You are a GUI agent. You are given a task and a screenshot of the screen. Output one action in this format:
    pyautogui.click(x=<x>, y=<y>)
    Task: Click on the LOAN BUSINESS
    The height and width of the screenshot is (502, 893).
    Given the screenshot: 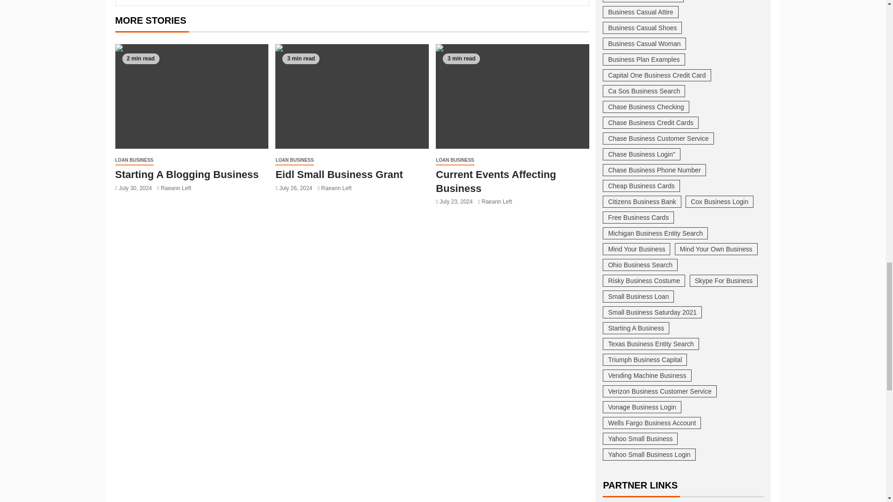 What is the action you would take?
    pyautogui.click(x=134, y=160)
    